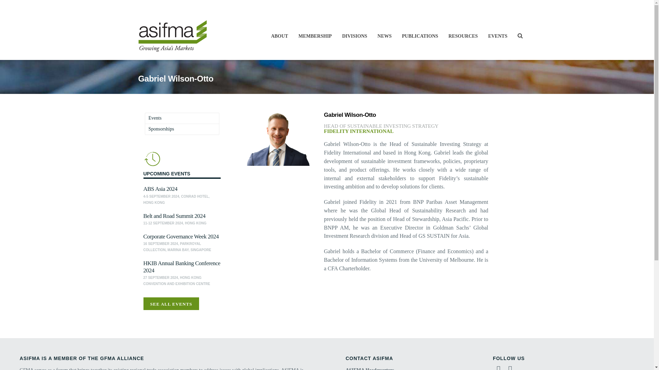 Image resolution: width=659 pixels, height=370 pixels. Describe the element at coordinates (171, 304) in the screenshot. I see `SEE ALL EVENTS` at that location.